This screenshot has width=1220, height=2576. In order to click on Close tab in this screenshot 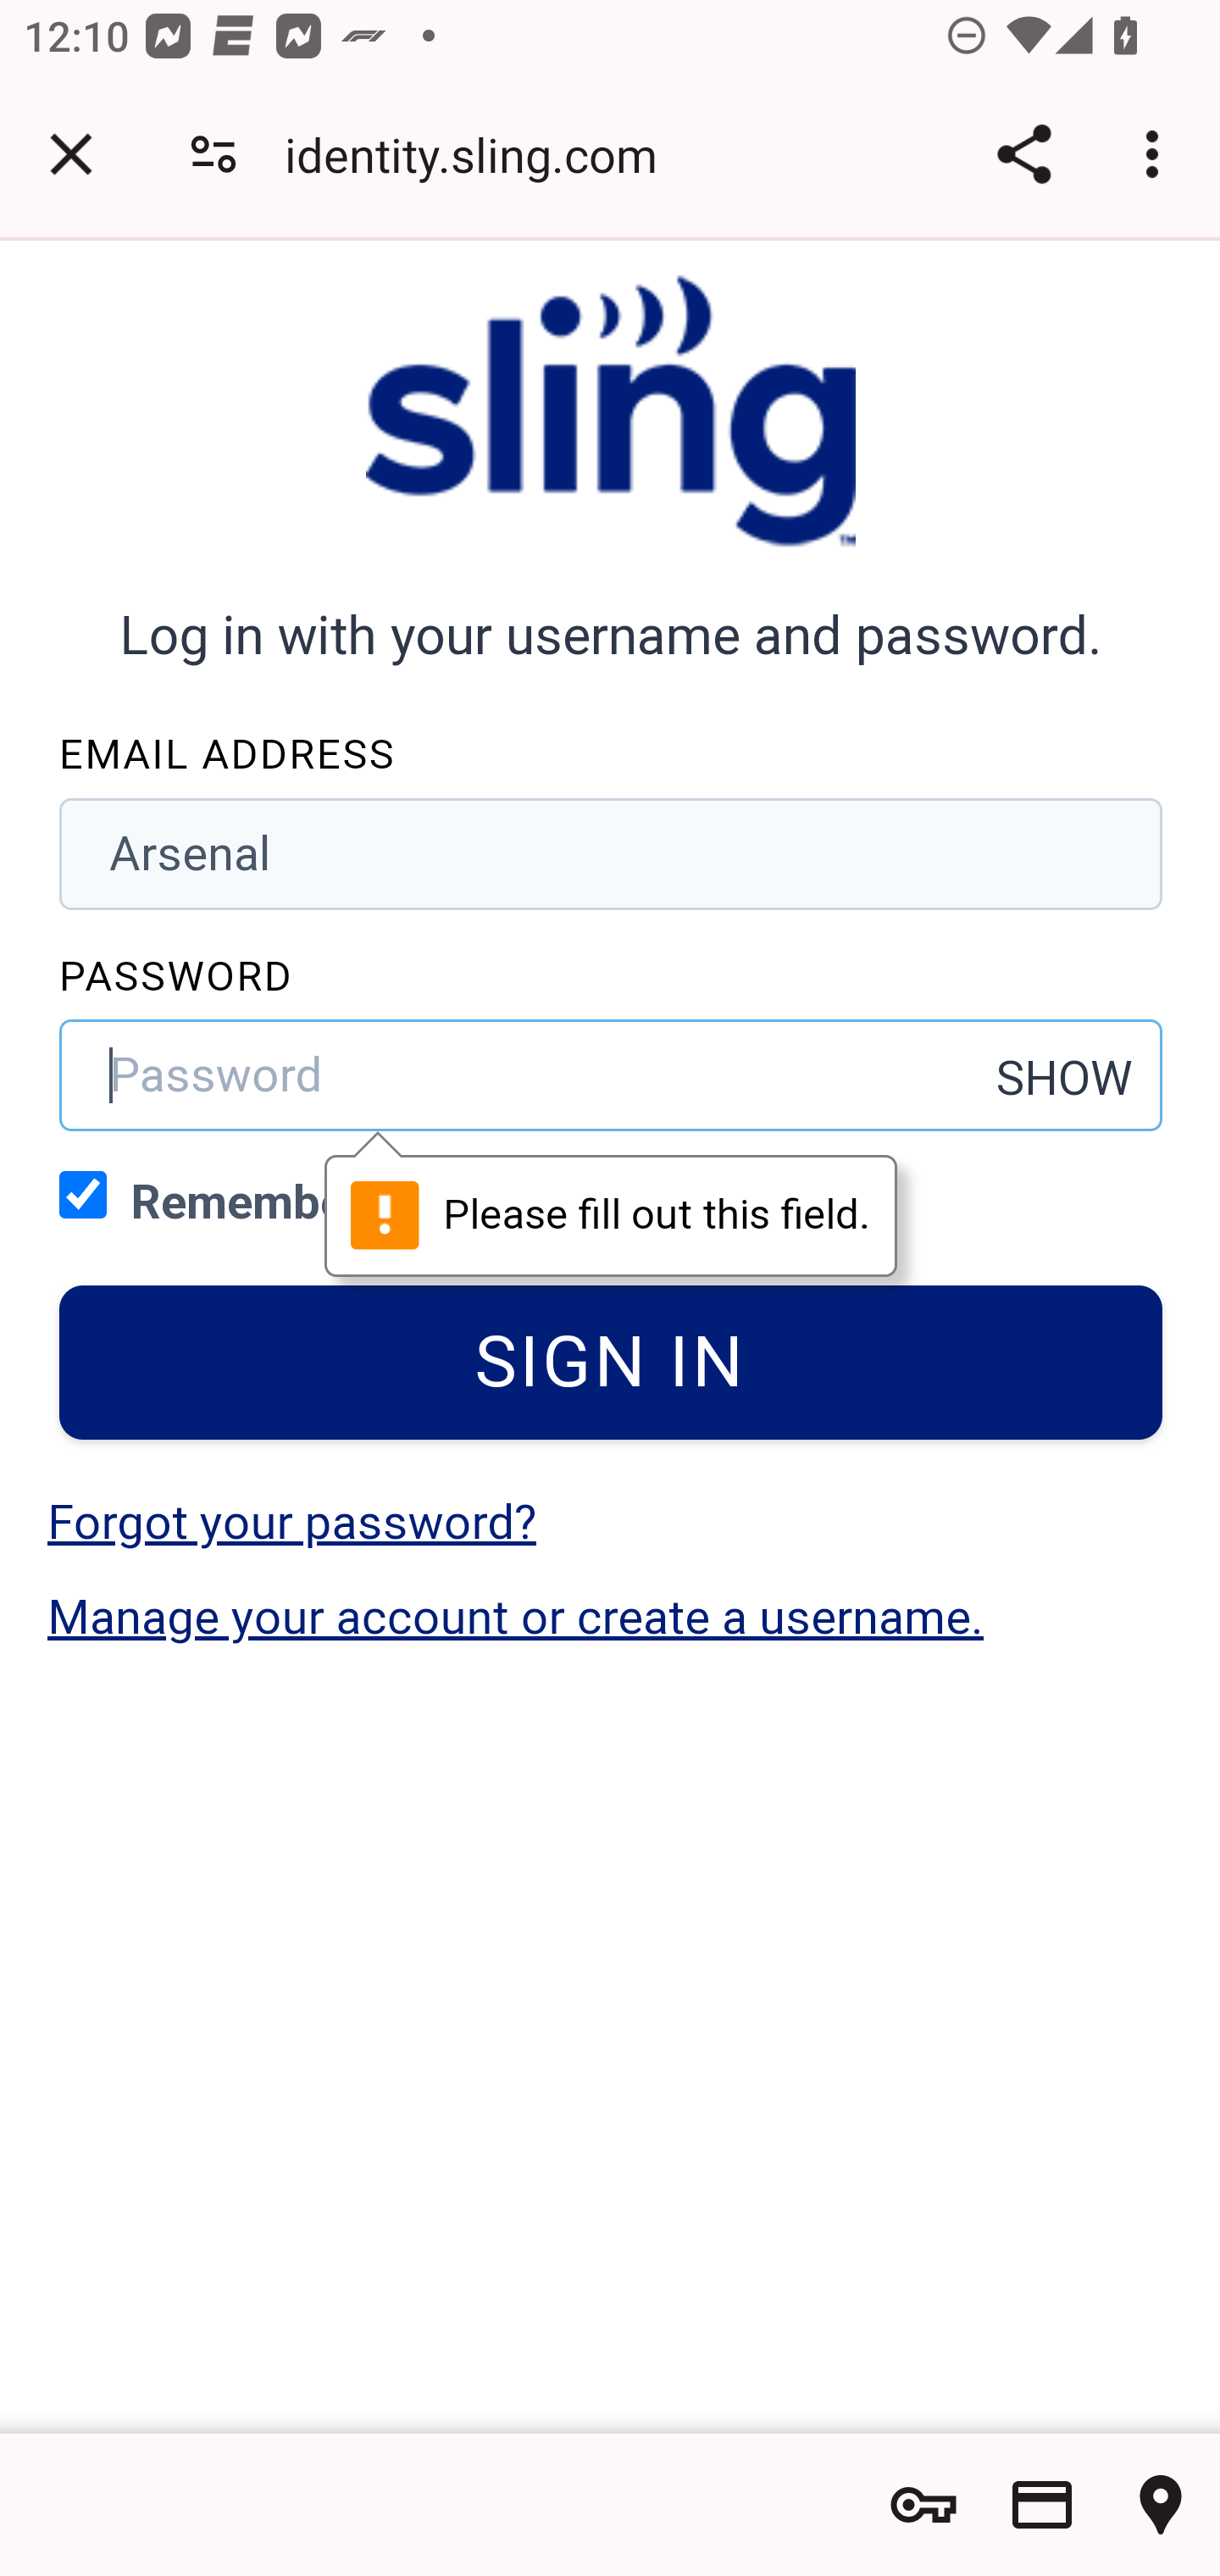, I will do `click(71, 154)`.